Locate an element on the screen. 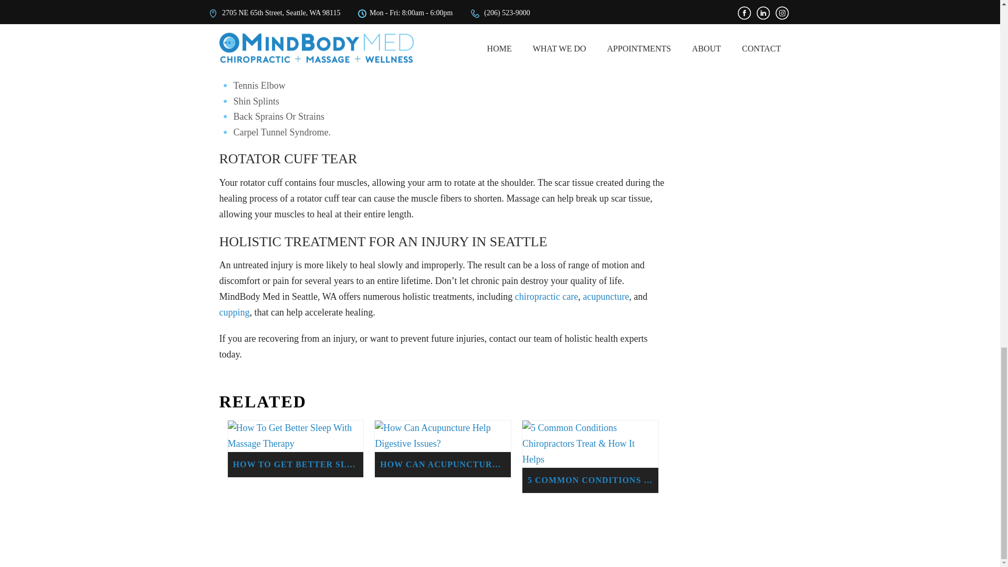 This screenshot has width=1008, height=567. How To Get Better Sleep With Massage Therapy is located at coordinates (296, 436).